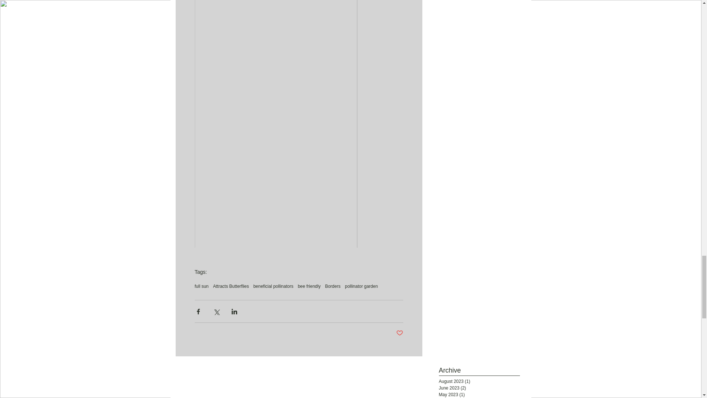 Image resolution: width=707 pixels, height=398 pixels. What do you see at coordinates (399, 333) in the screenshot?
I see `Post not marked as liked` at bounding box center [399, 333].